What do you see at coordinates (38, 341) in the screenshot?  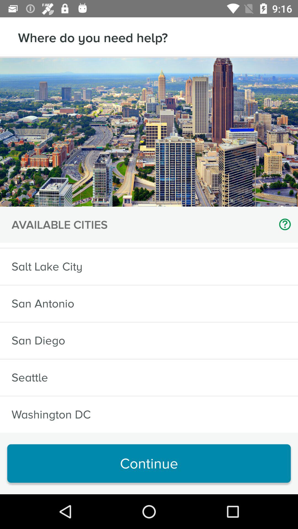 I see `press icon above the seattle icon` at bounding box center [38, 341].